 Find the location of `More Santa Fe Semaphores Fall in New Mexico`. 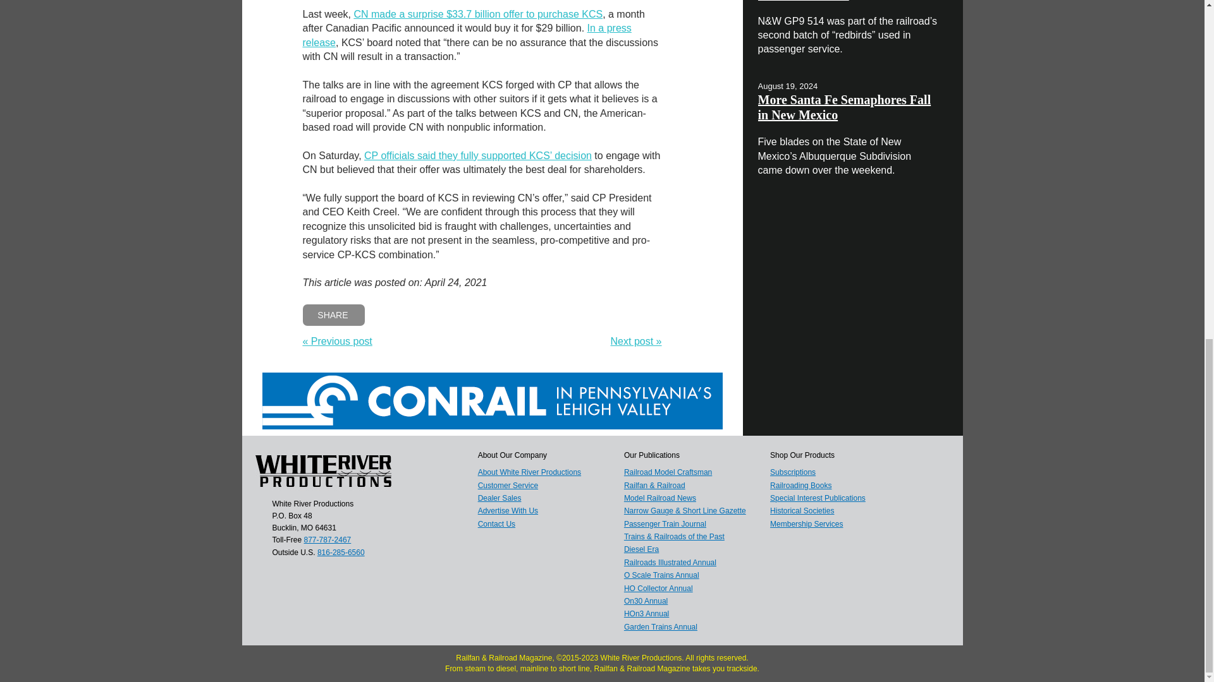

More Santa Fe Semaphores Fall in New Mexico is located at coordinates (844, 107).